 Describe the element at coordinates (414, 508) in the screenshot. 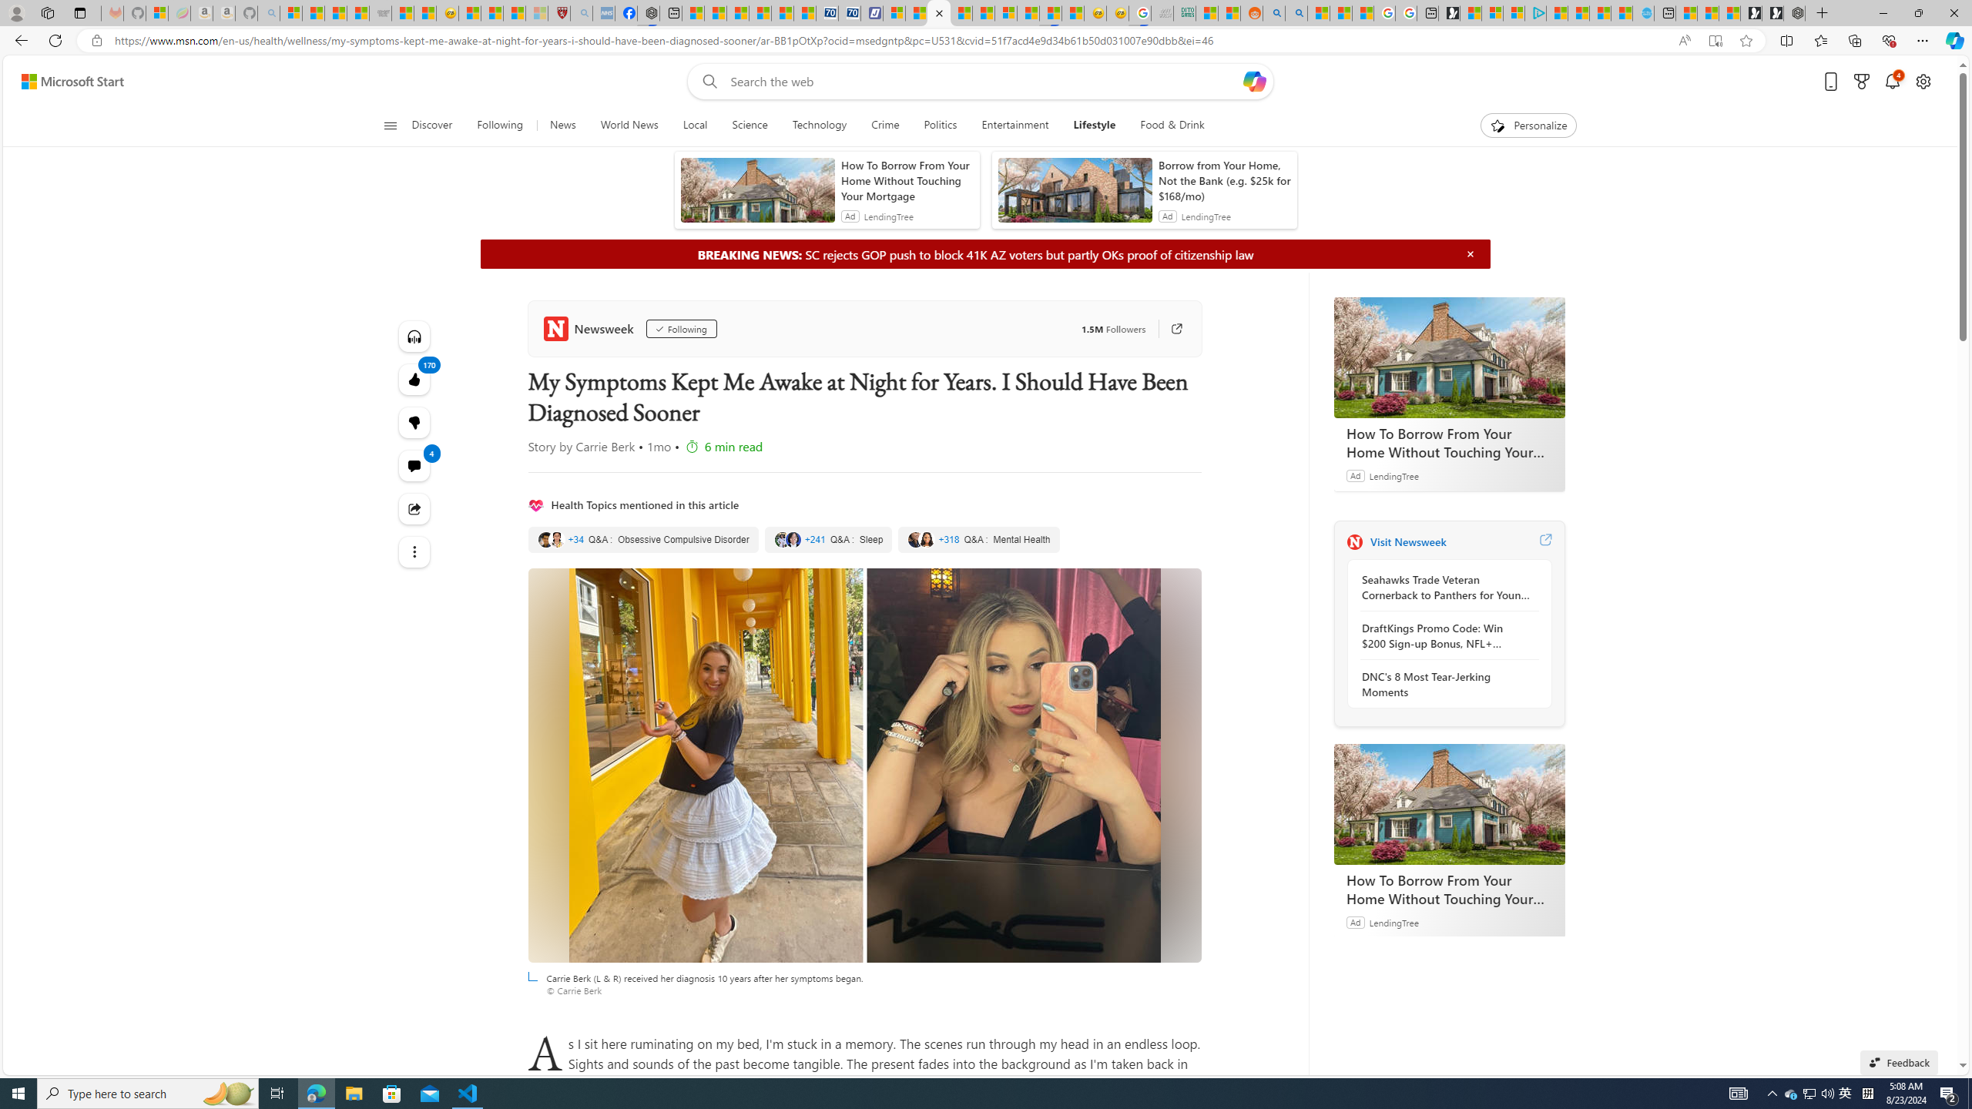

I see `Share this story` at that location.